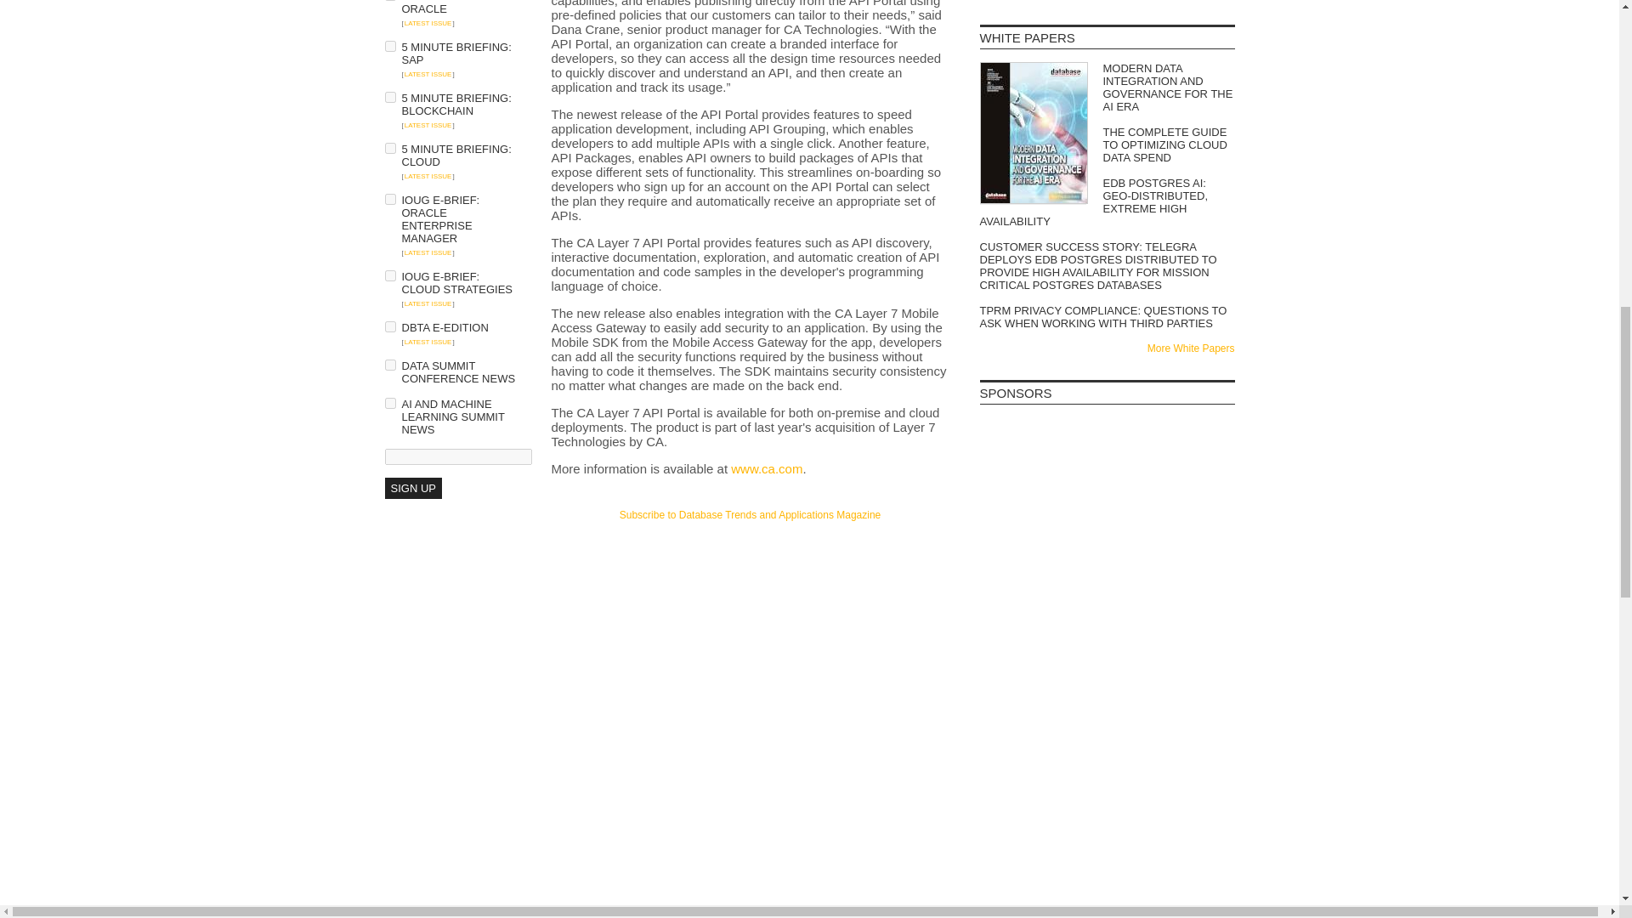 The image size is (1632, 918). Describe the element at coordinates (389, 199) in the screenshot. I see `on` at that location.